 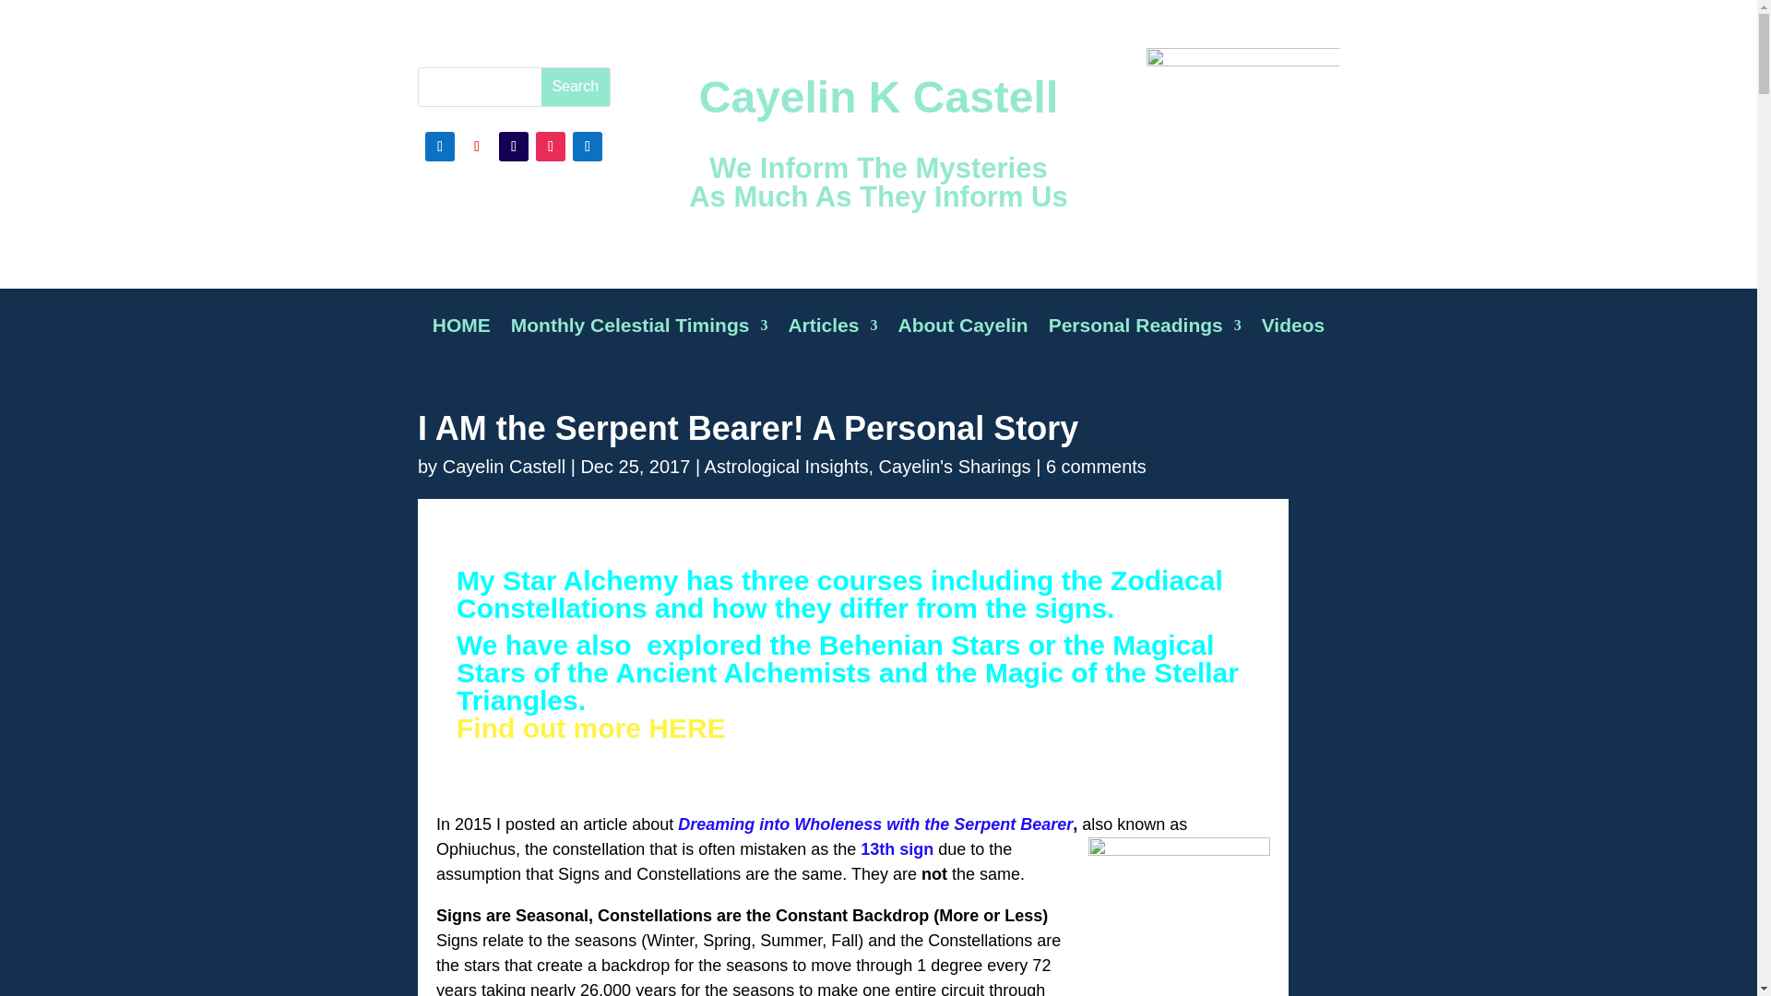 What do you see at coordinates (504, 465) in the screenshot?
I see `Posts by Cayelin Castell` at bounding box center [504, 465].